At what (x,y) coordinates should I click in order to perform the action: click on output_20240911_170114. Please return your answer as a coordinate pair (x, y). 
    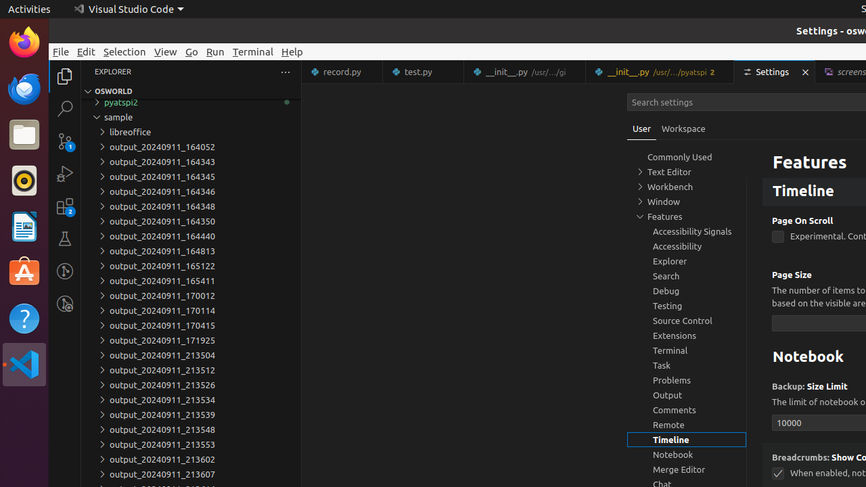
    Looking at the image, I should click on (191, 310).